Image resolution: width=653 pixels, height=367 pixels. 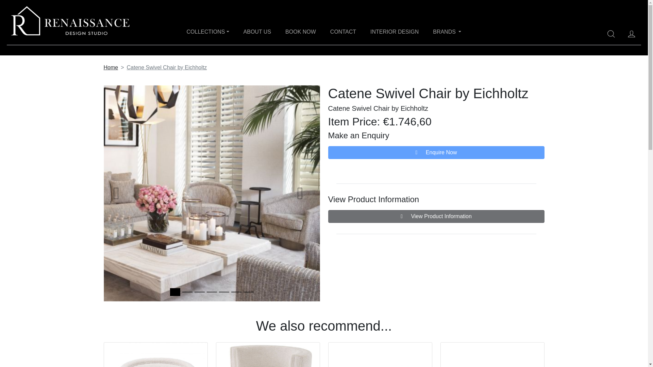 I want to click on COLLECTIONS, so click(x=208, y=32).